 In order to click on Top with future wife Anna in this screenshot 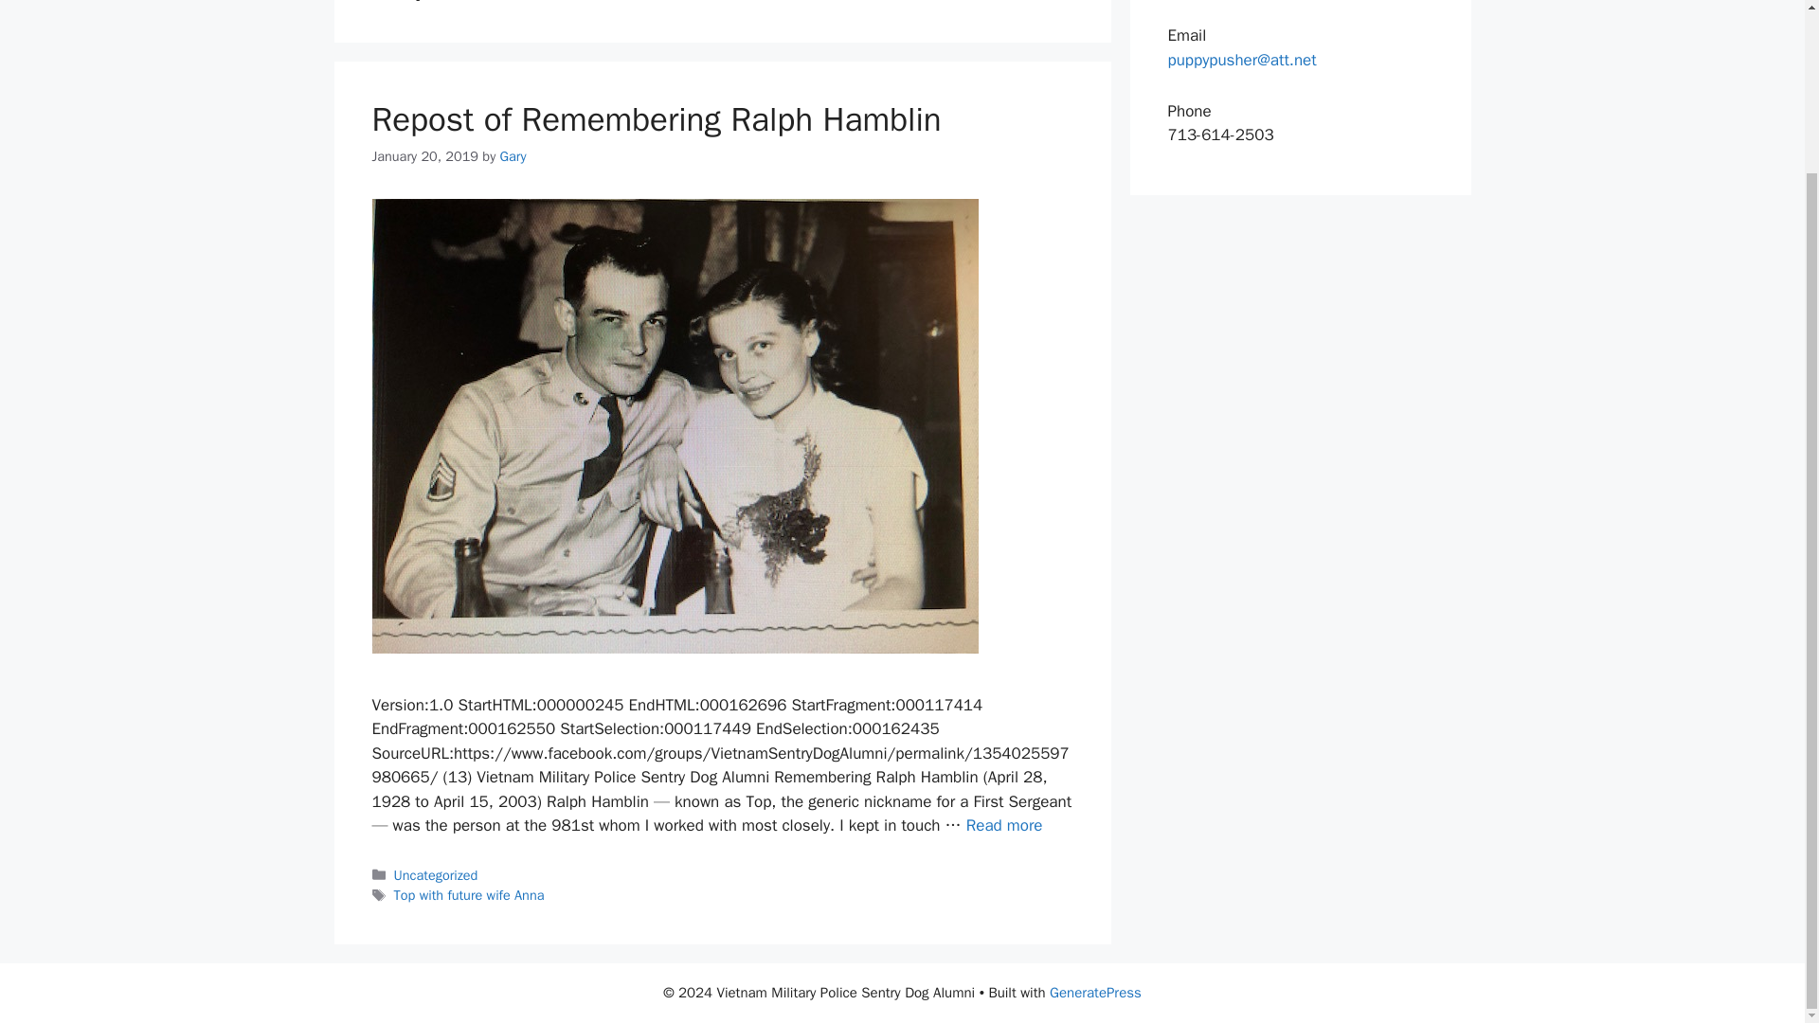, I will do `click(469, 894)`.